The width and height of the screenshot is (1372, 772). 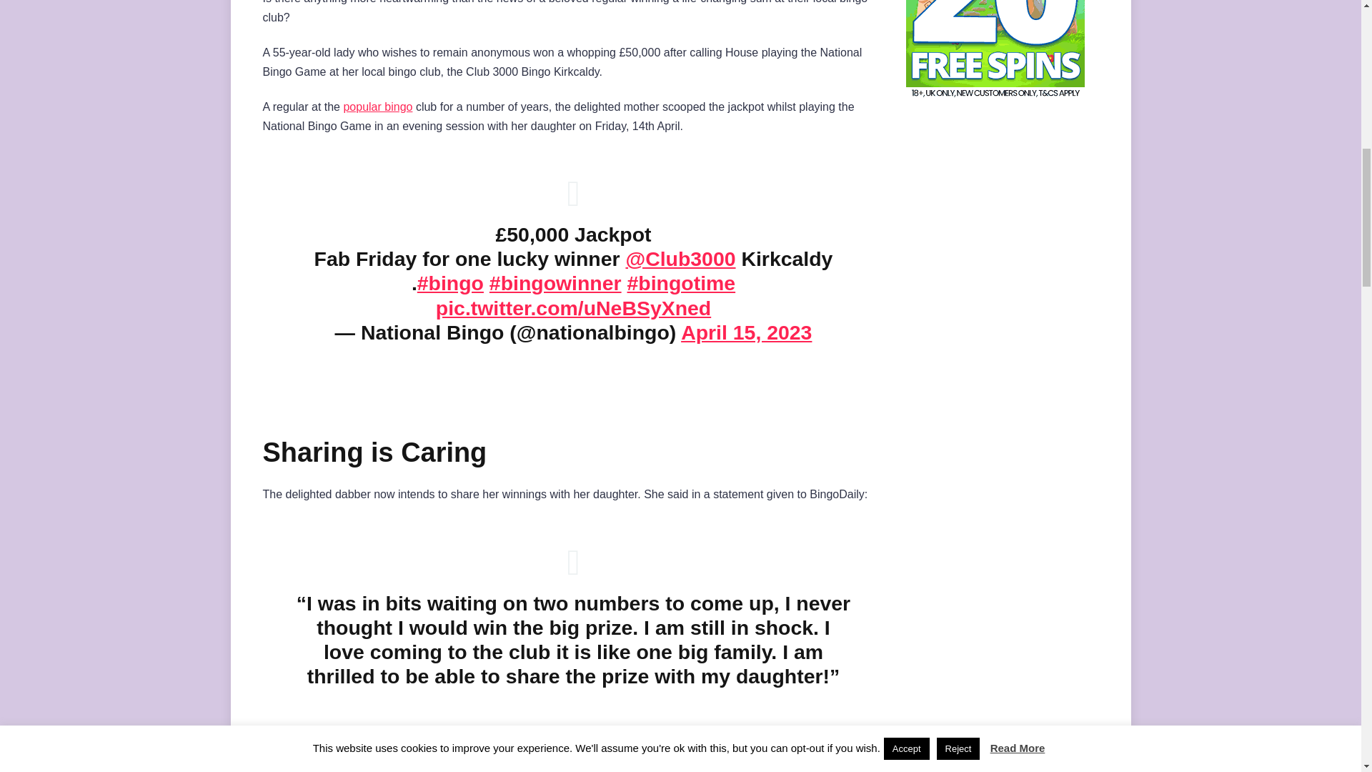 I want to click on April 15, 2023, so click(x=746, y=332).